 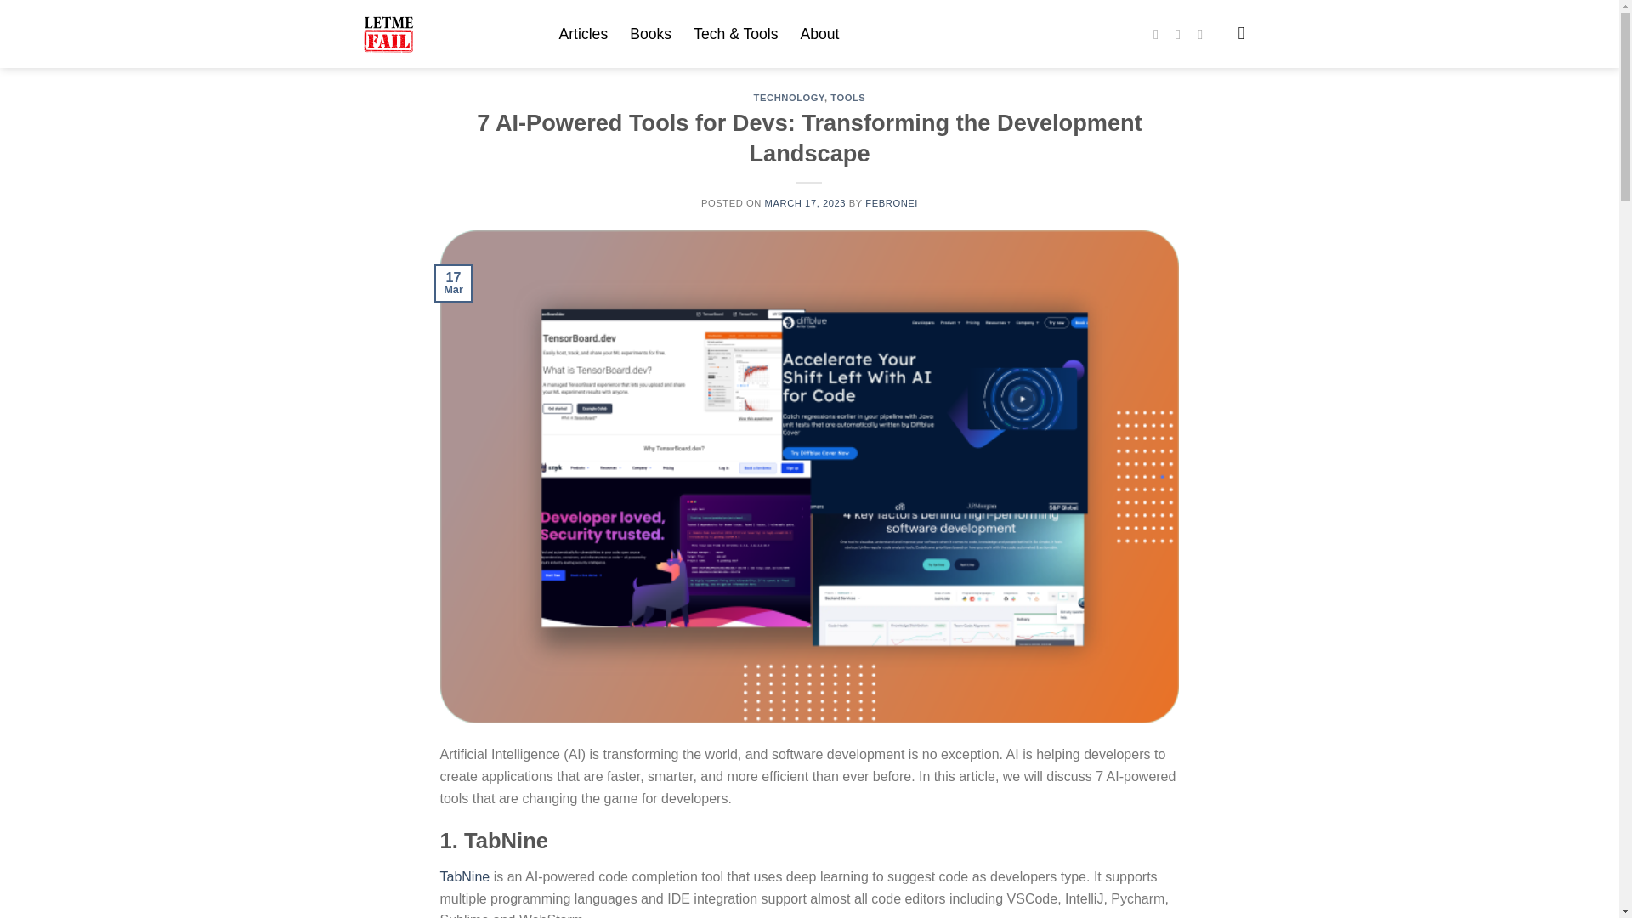 What do you see at coordinates (584, 33) in the screenshot?
I see `Articles` at bounding box center [584, 33].